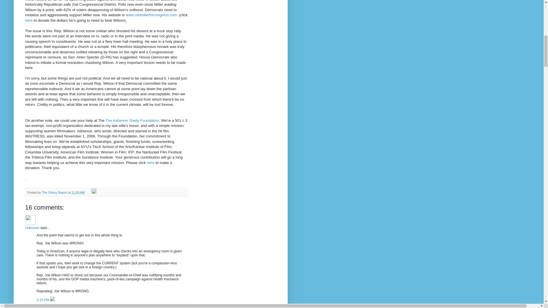 The height and width of the screenshot is (308, 548). What do you see at coordinates (32, 228) in the screenshot?
I see `Unknown` at bounding box center [32, 228].